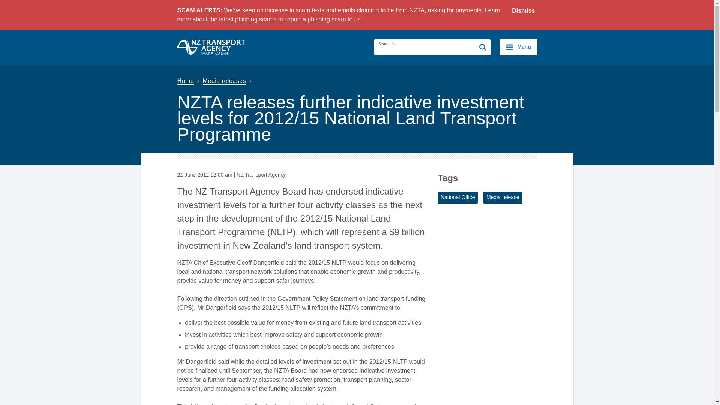 The height and width of the screenshot is (405, 720). I want to click on Learn more about the latest phishing scams, so click(338, 15).